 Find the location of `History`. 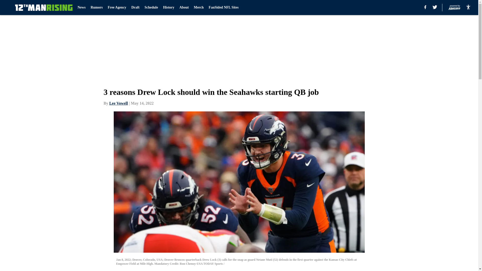

History is located at coordinates (168, 8).